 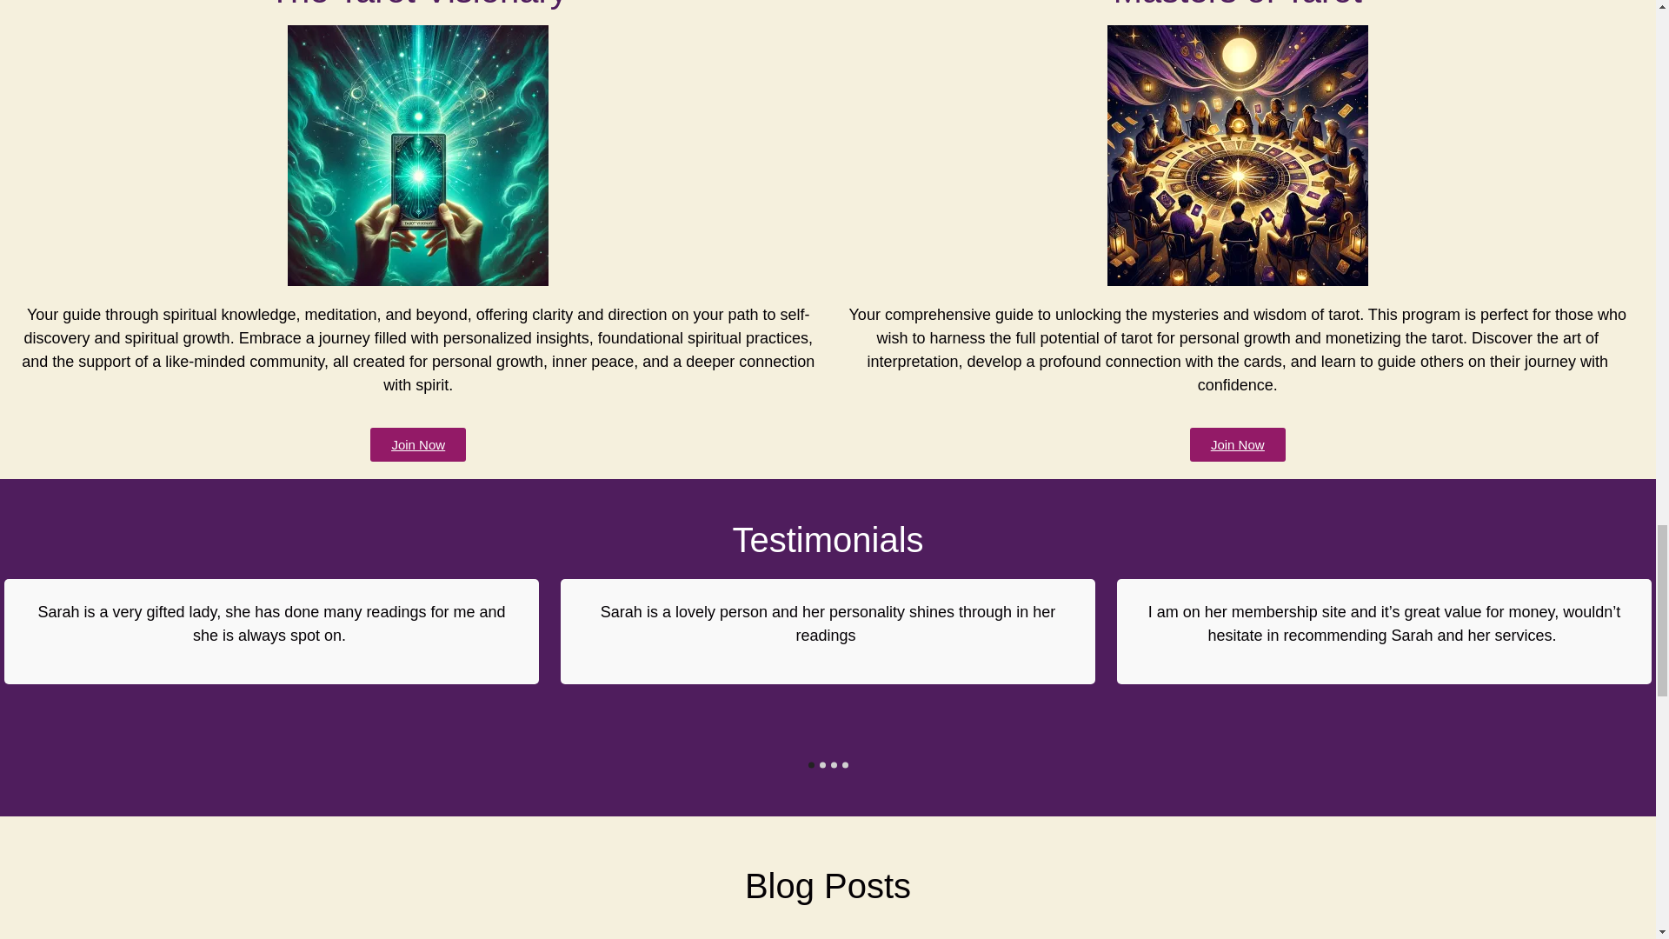 I want to click on Join Now, so click(x=417, y=445).